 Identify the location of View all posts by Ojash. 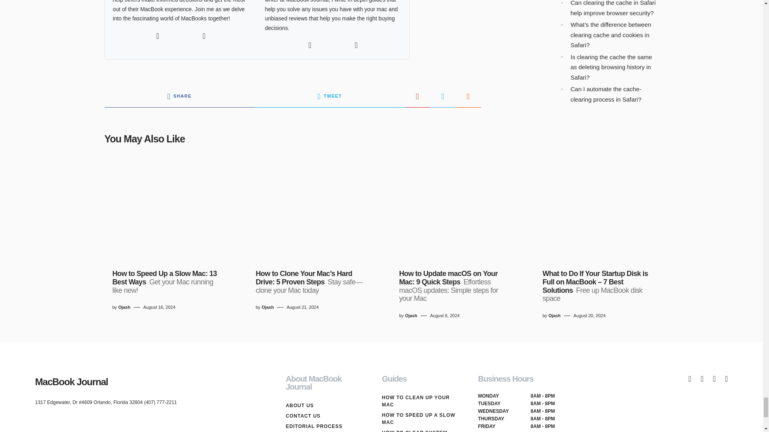
(554, 316).